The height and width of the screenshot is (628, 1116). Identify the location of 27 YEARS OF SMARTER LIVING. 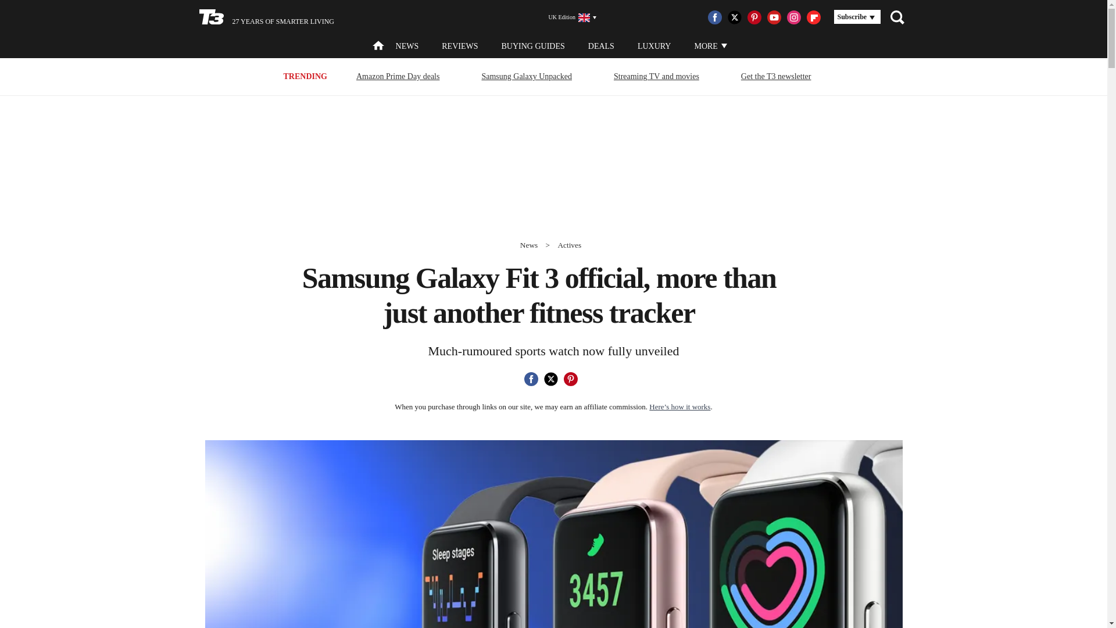
(266, 17).